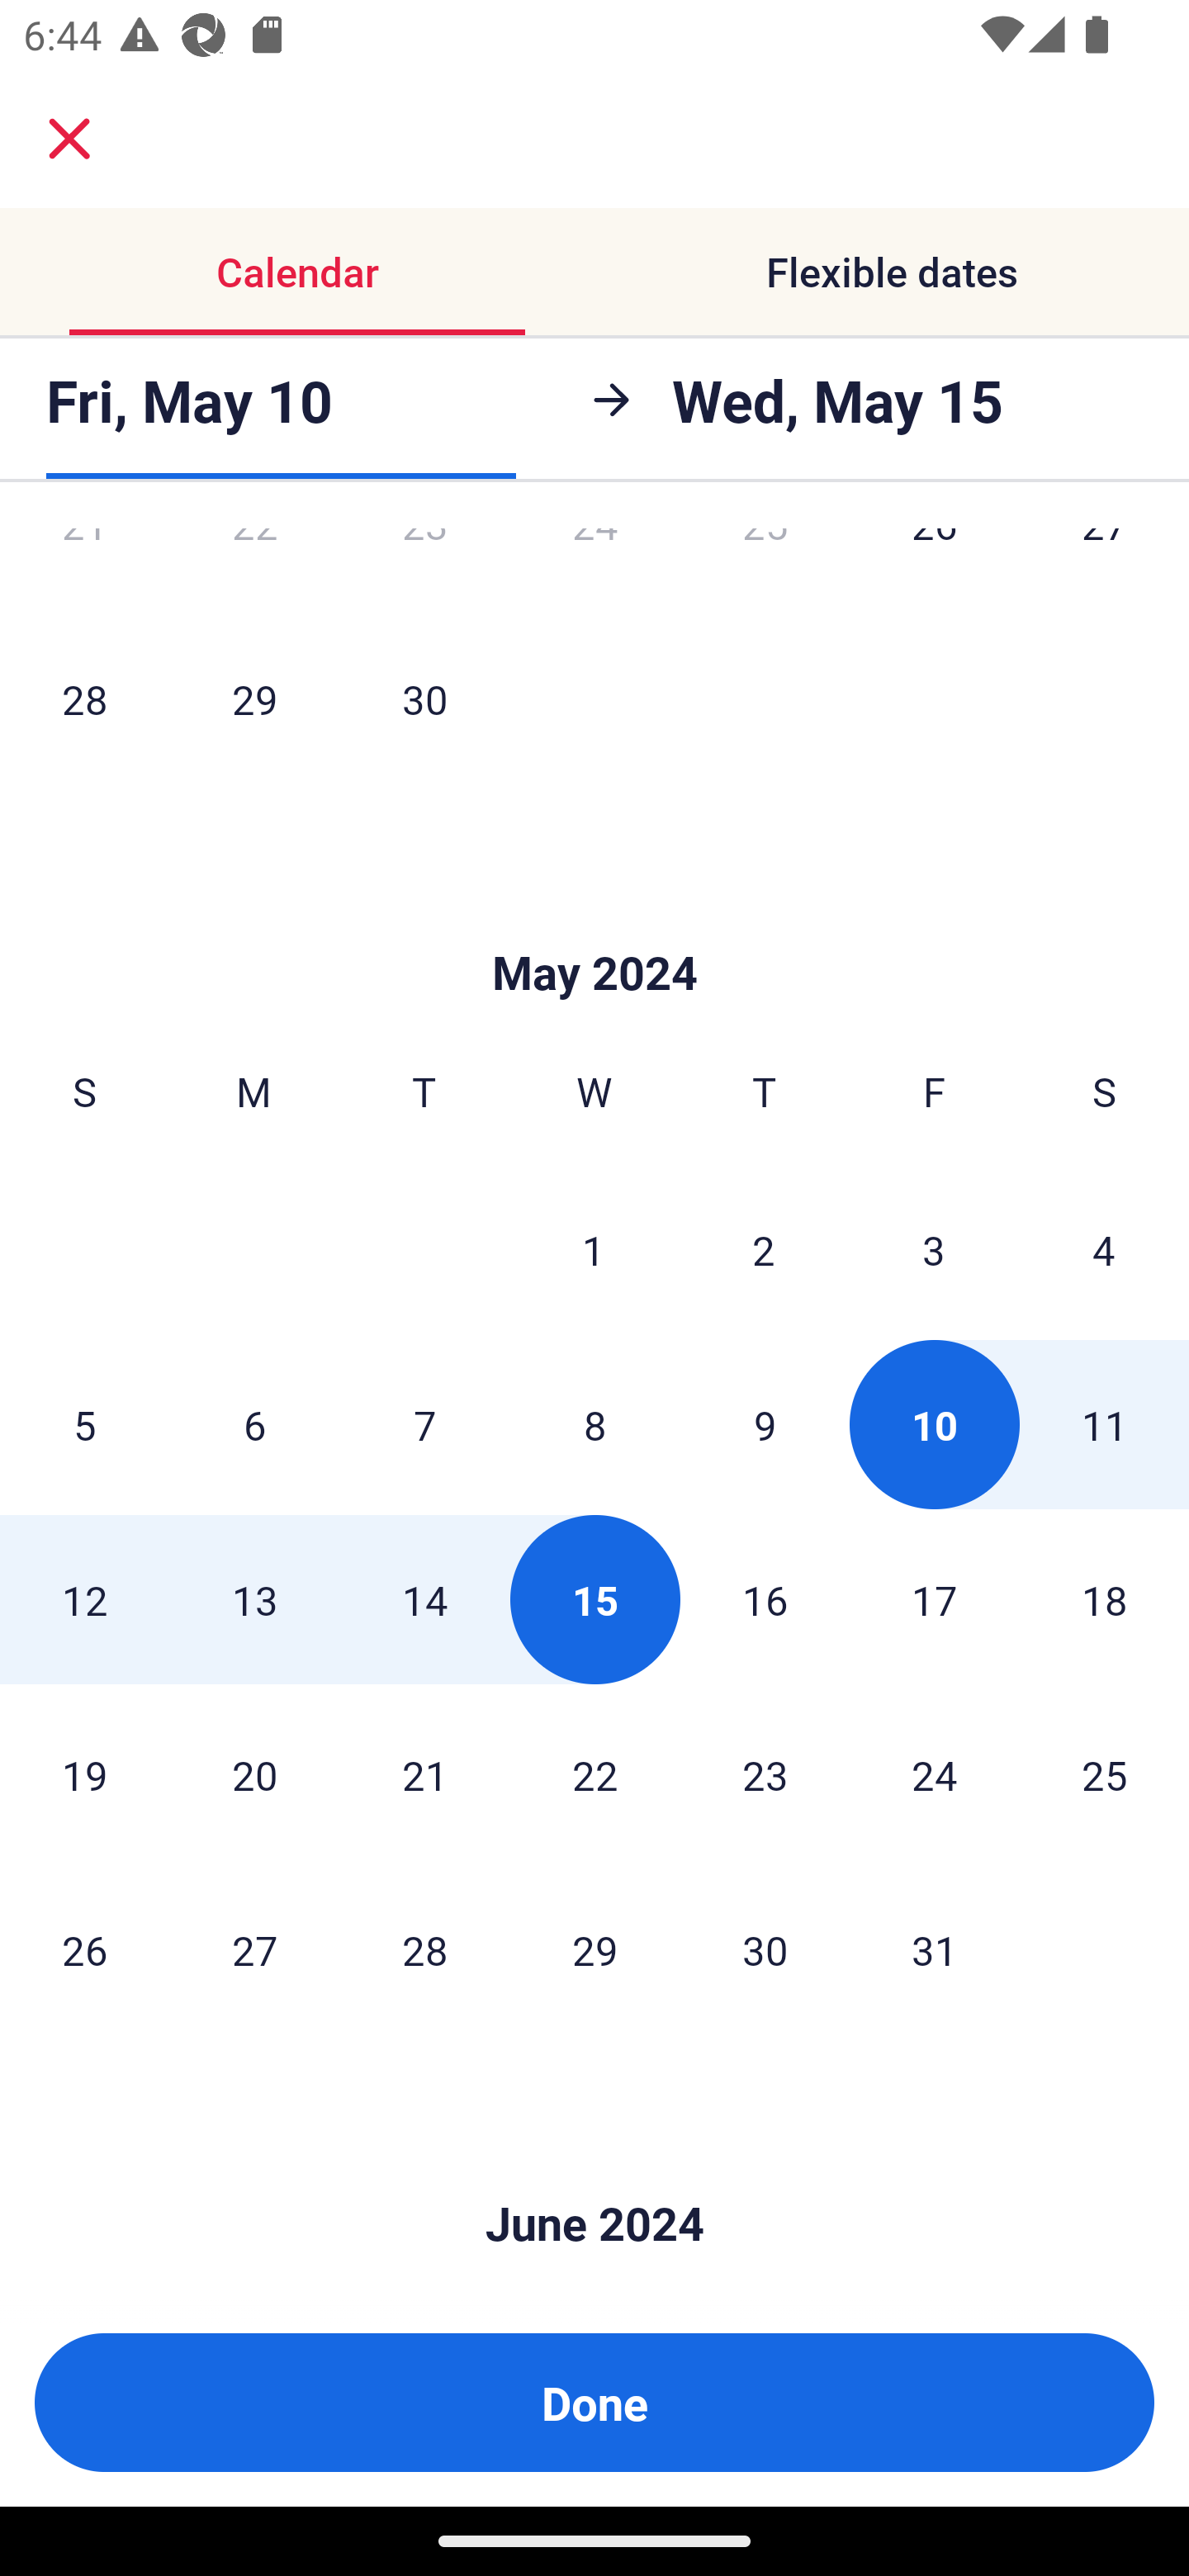 The image size is (1189, 2576). Describe the element at coordinates (892, 271) in the screenshot. I see `Flexible dates` at that location.